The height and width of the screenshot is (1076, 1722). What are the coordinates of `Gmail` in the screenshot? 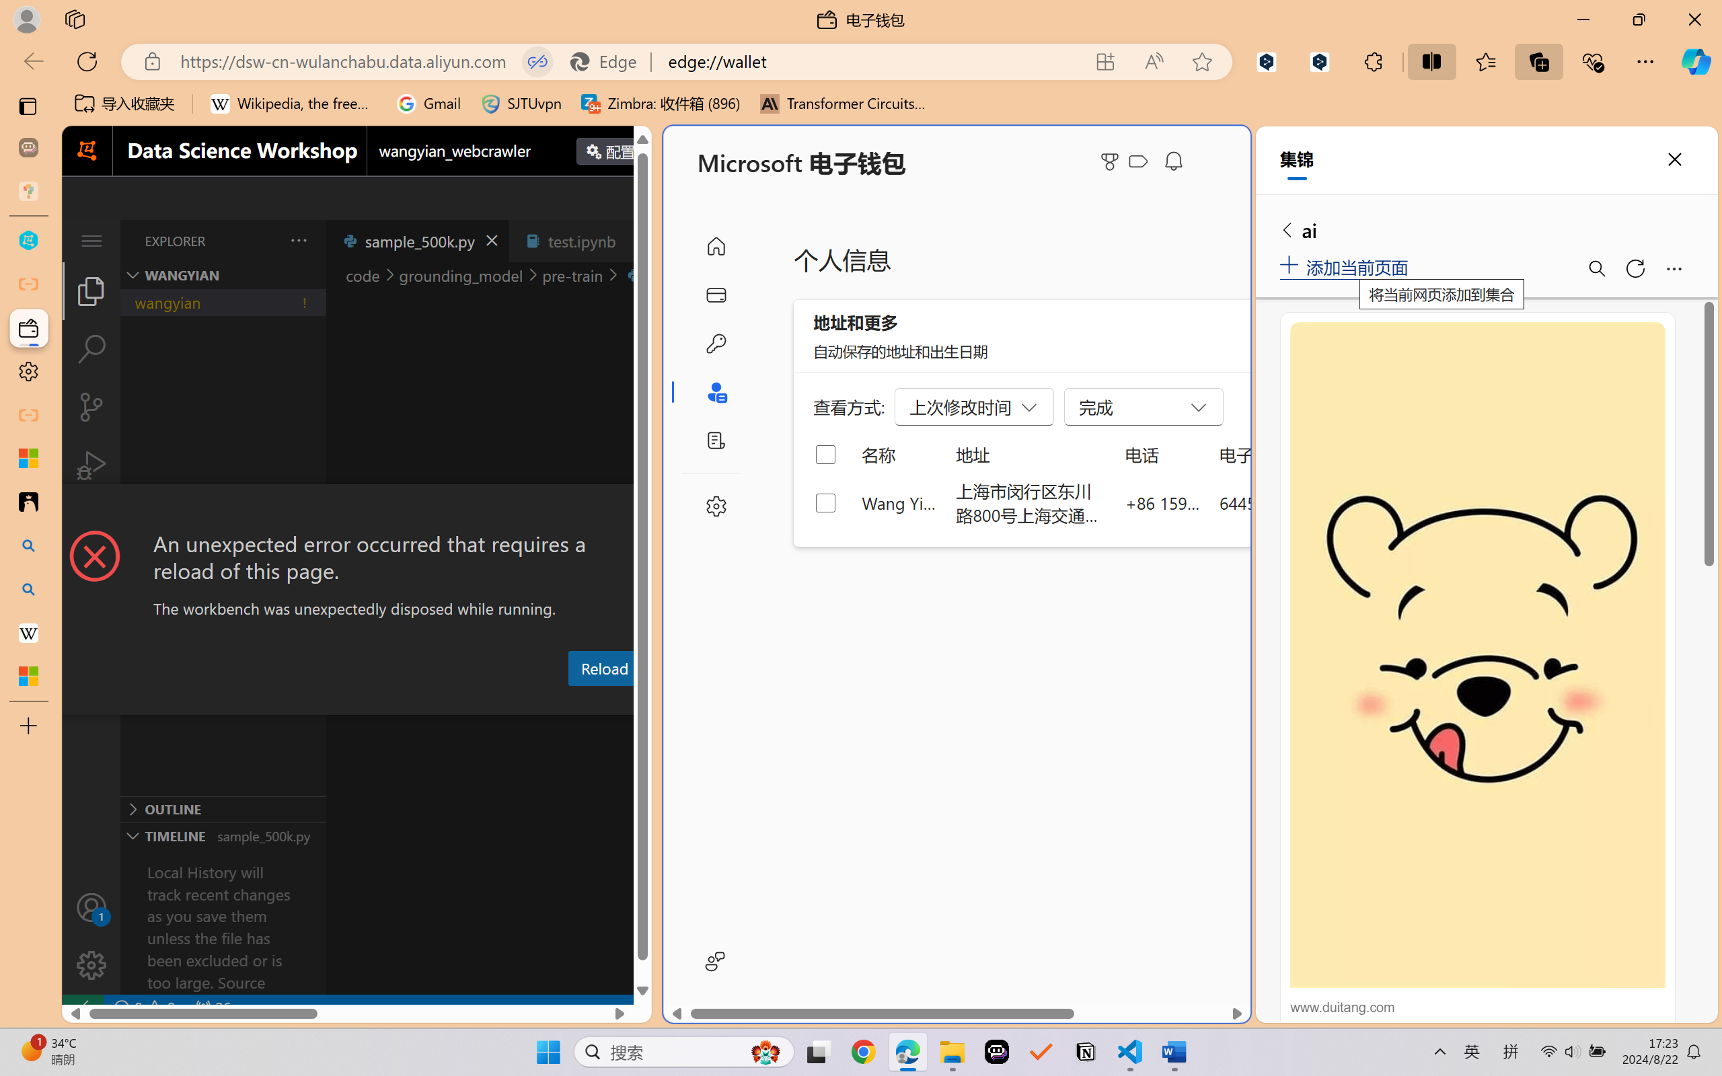 It's located at (428, 104).